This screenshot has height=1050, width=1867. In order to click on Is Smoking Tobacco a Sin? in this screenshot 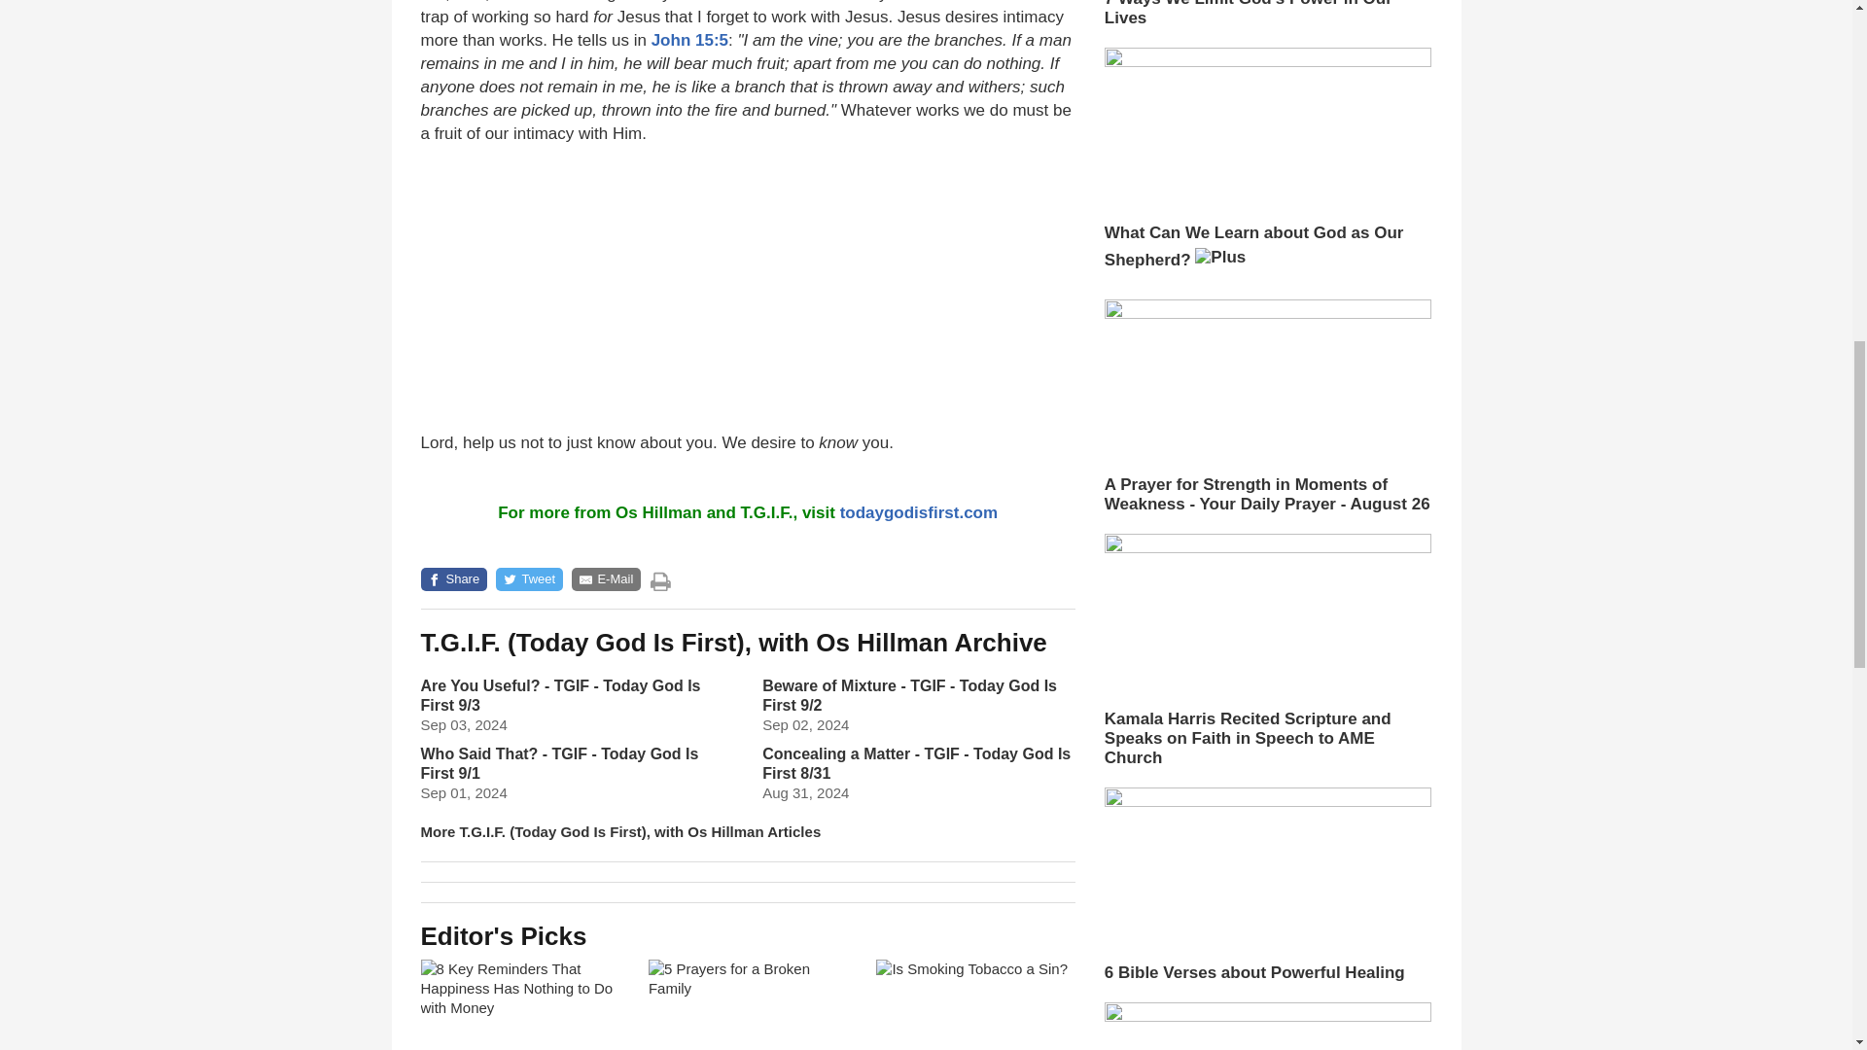, I will do `click(974, 1005)`.